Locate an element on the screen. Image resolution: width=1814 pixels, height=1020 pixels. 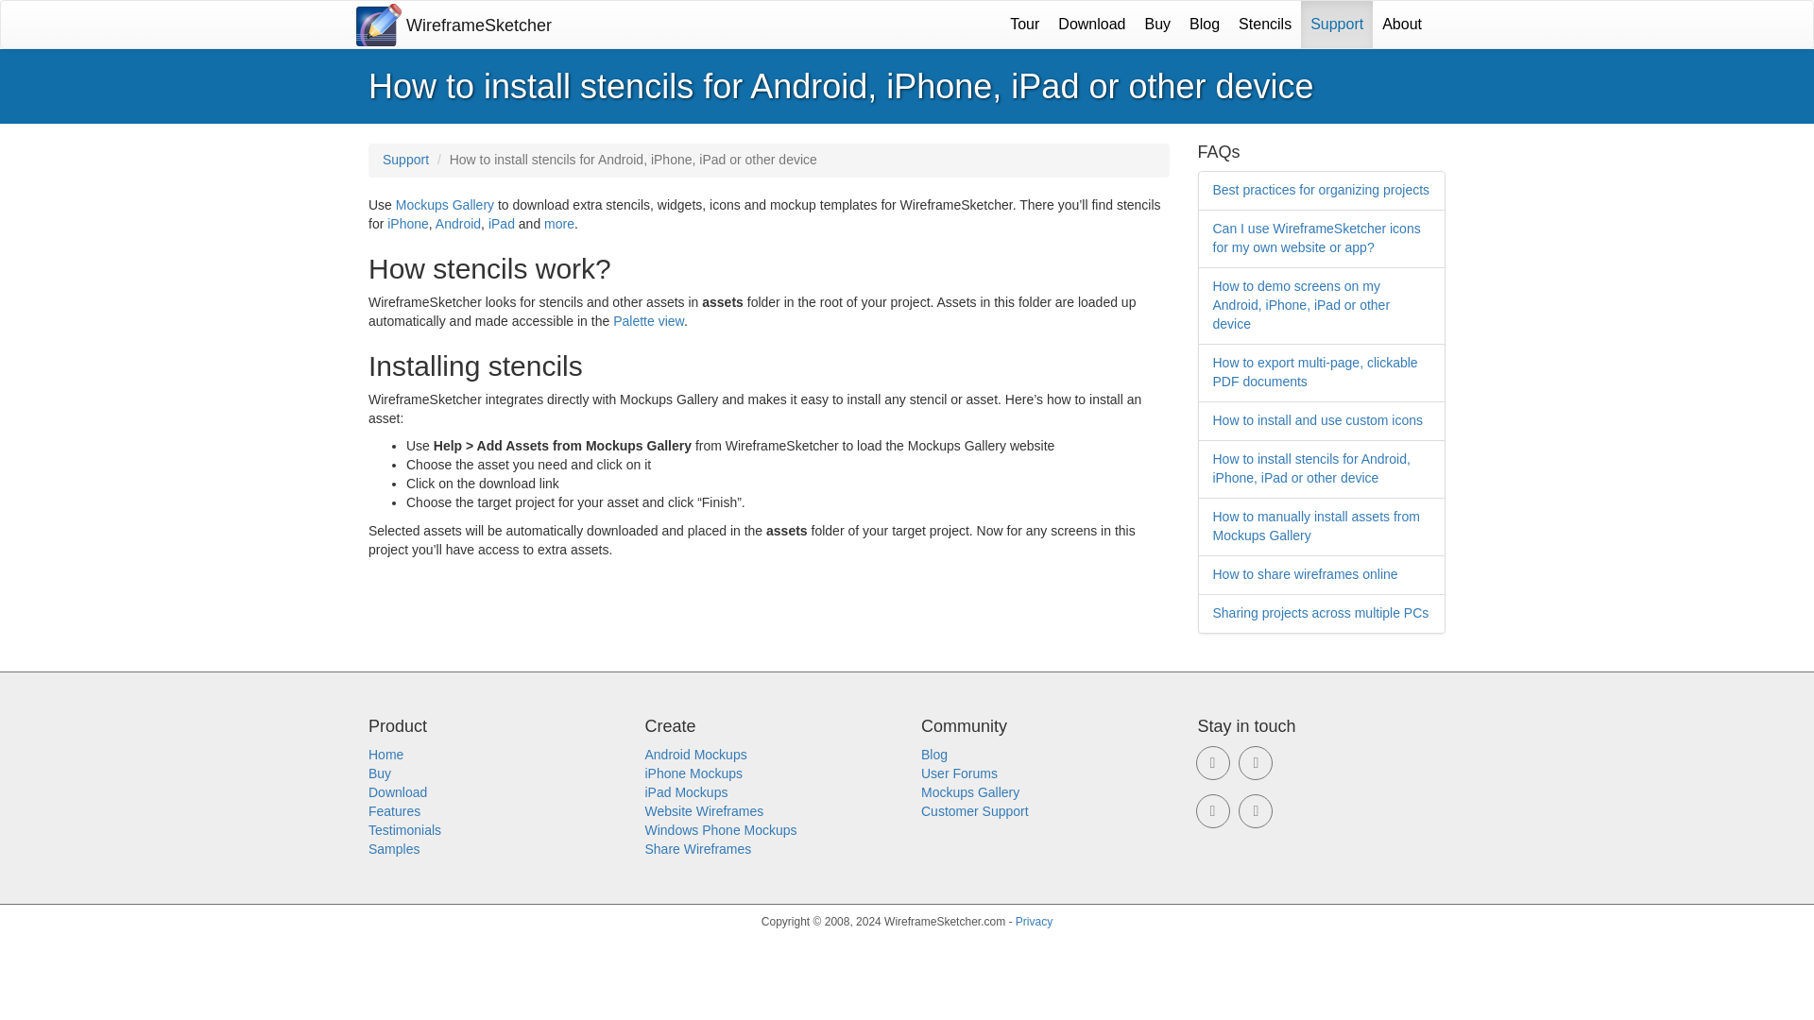
iPad Mockups is located at coordinates (685, 791).